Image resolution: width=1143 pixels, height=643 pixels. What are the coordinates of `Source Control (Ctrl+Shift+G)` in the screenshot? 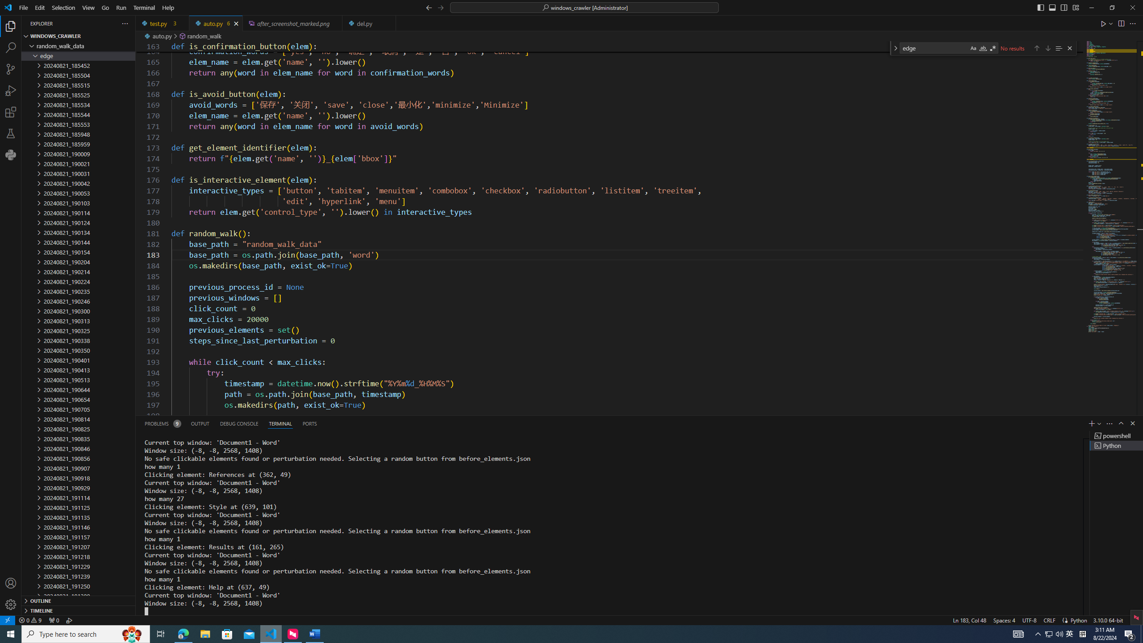 It's located at (11, 69).